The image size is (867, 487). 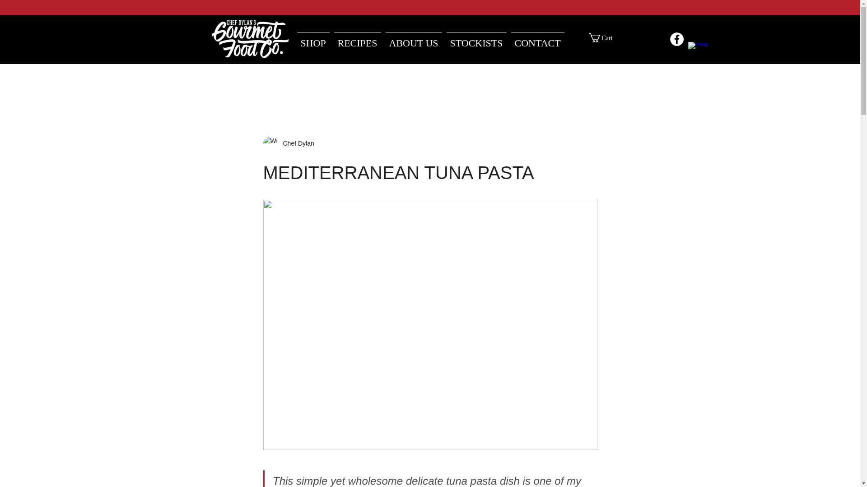 What do you see at coordinates (537, 39) in the screenshot?
I see `CONTACT` at bounding box center [537, 39].